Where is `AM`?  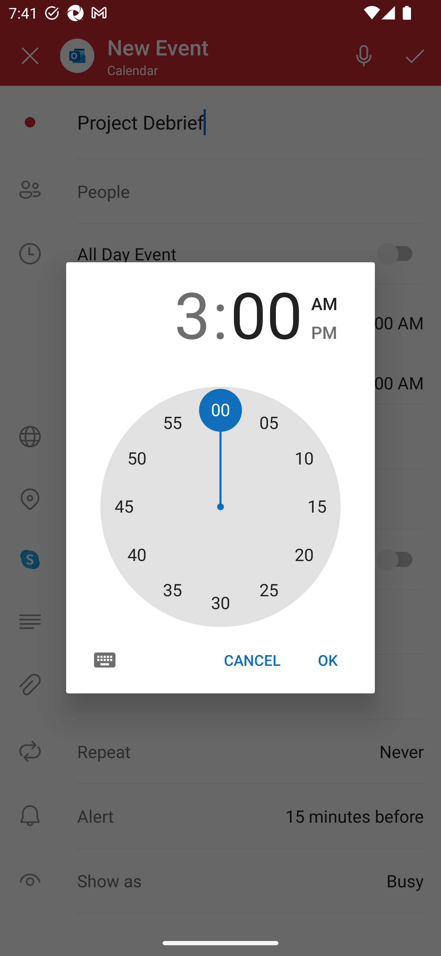
AM is located at coordinates (324, 304).